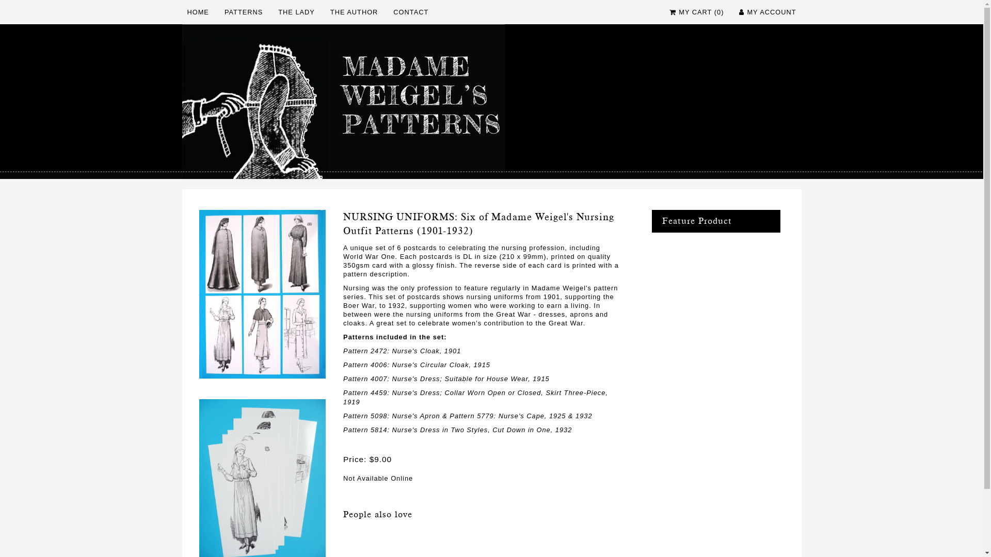 The width and height of the screenshot is (991, 557). What do you see at coordinates (354, 12) in the screenshot?
I see `THE AUTHOR` at bounding box center [354, 12].